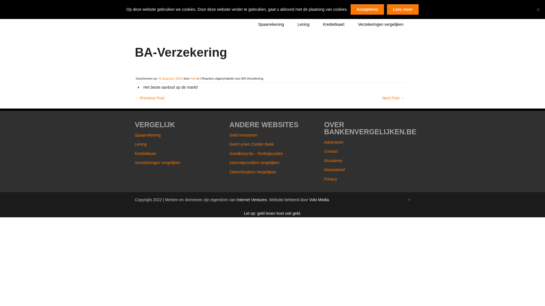 This screenshot has width=545, height=306. Describe the element at coordinates (319, 200) in the screenshot. I see `Volo Media` at that location.